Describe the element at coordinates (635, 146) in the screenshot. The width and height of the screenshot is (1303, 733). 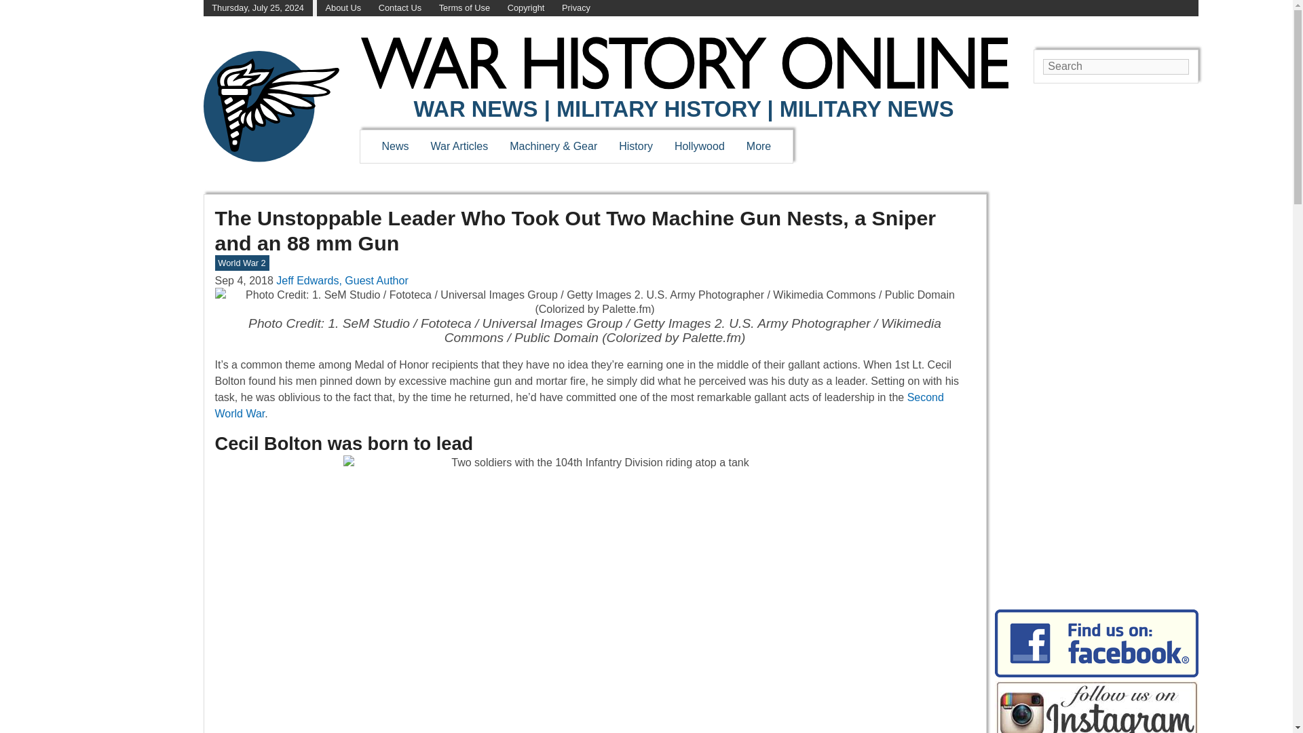
I see `History` at that location.